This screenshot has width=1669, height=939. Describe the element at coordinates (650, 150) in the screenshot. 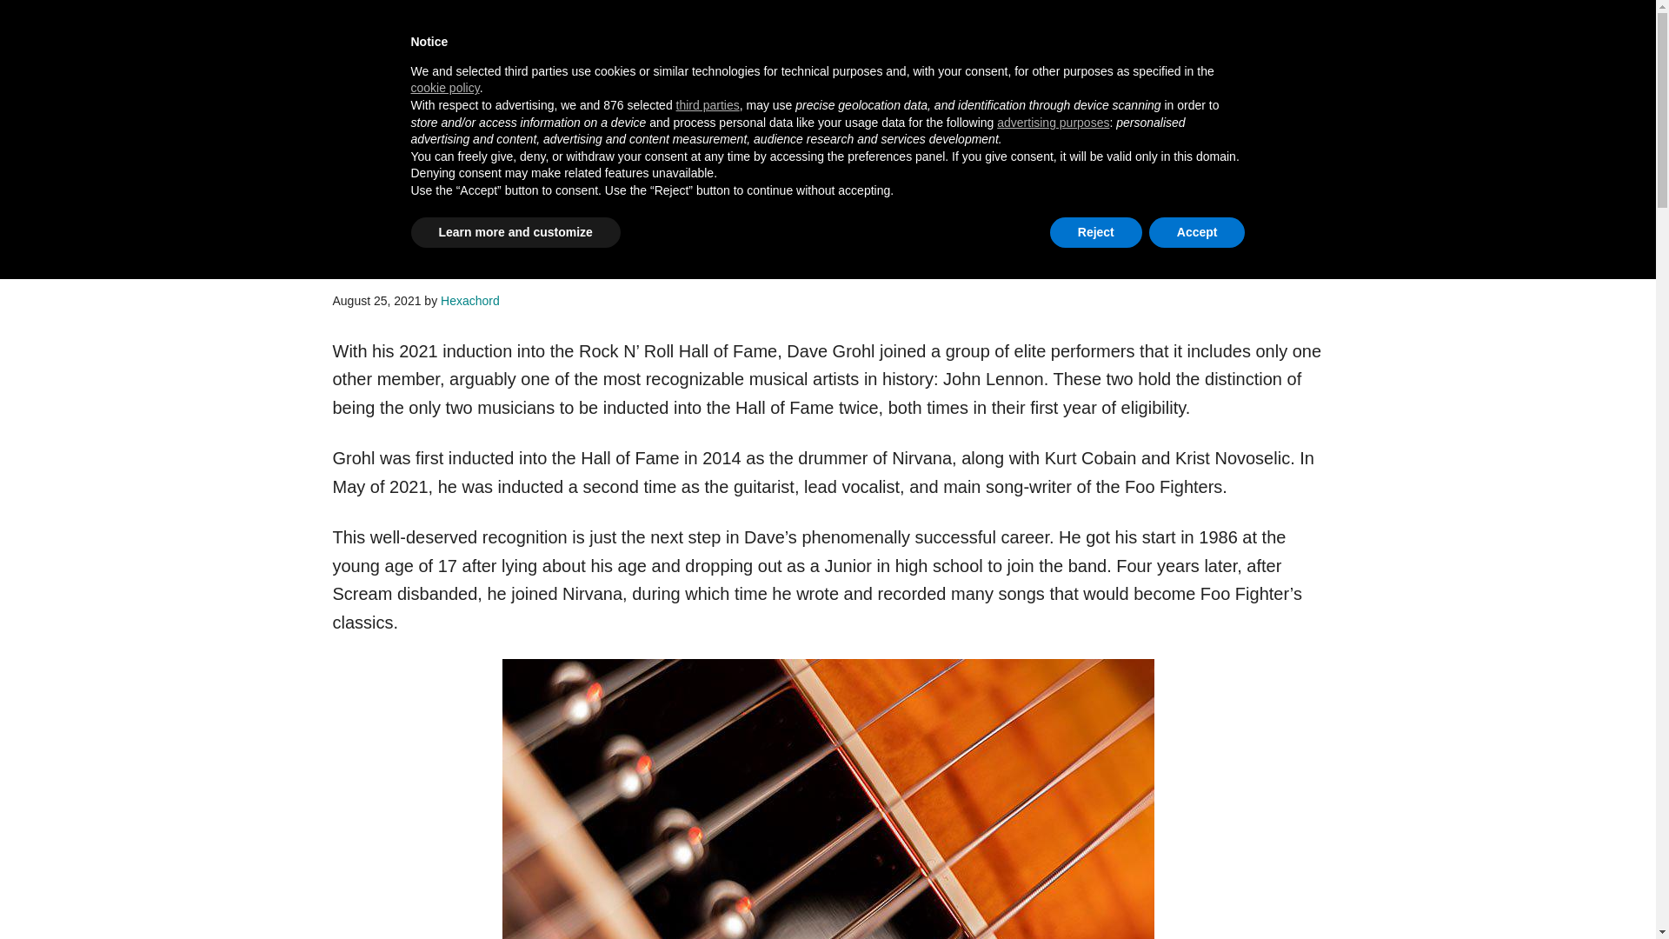

I see `AMPS` at that location.